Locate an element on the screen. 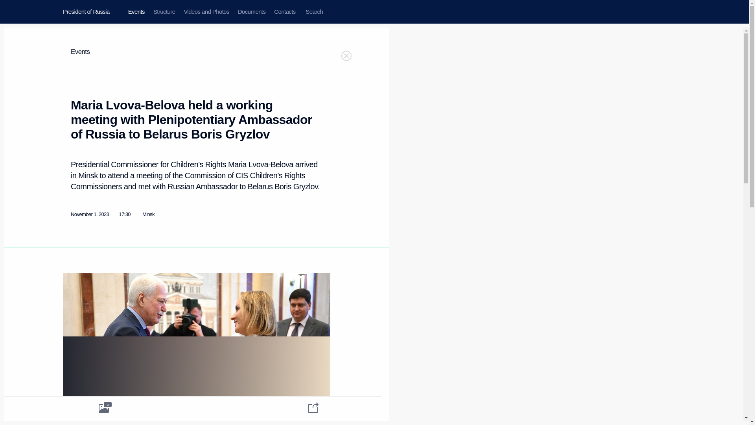  Share is located at coordinates (308, 407).